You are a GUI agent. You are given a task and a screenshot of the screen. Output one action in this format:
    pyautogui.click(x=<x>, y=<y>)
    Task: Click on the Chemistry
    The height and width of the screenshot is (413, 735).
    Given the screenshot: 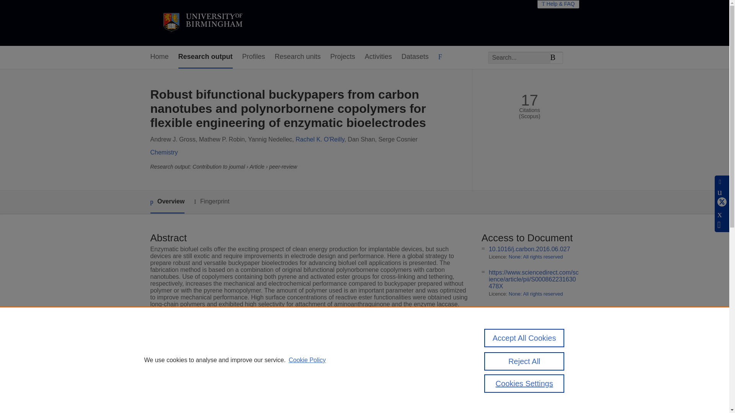 What is the action you would take?
    pyautogui.click(x=164, y=152)
    